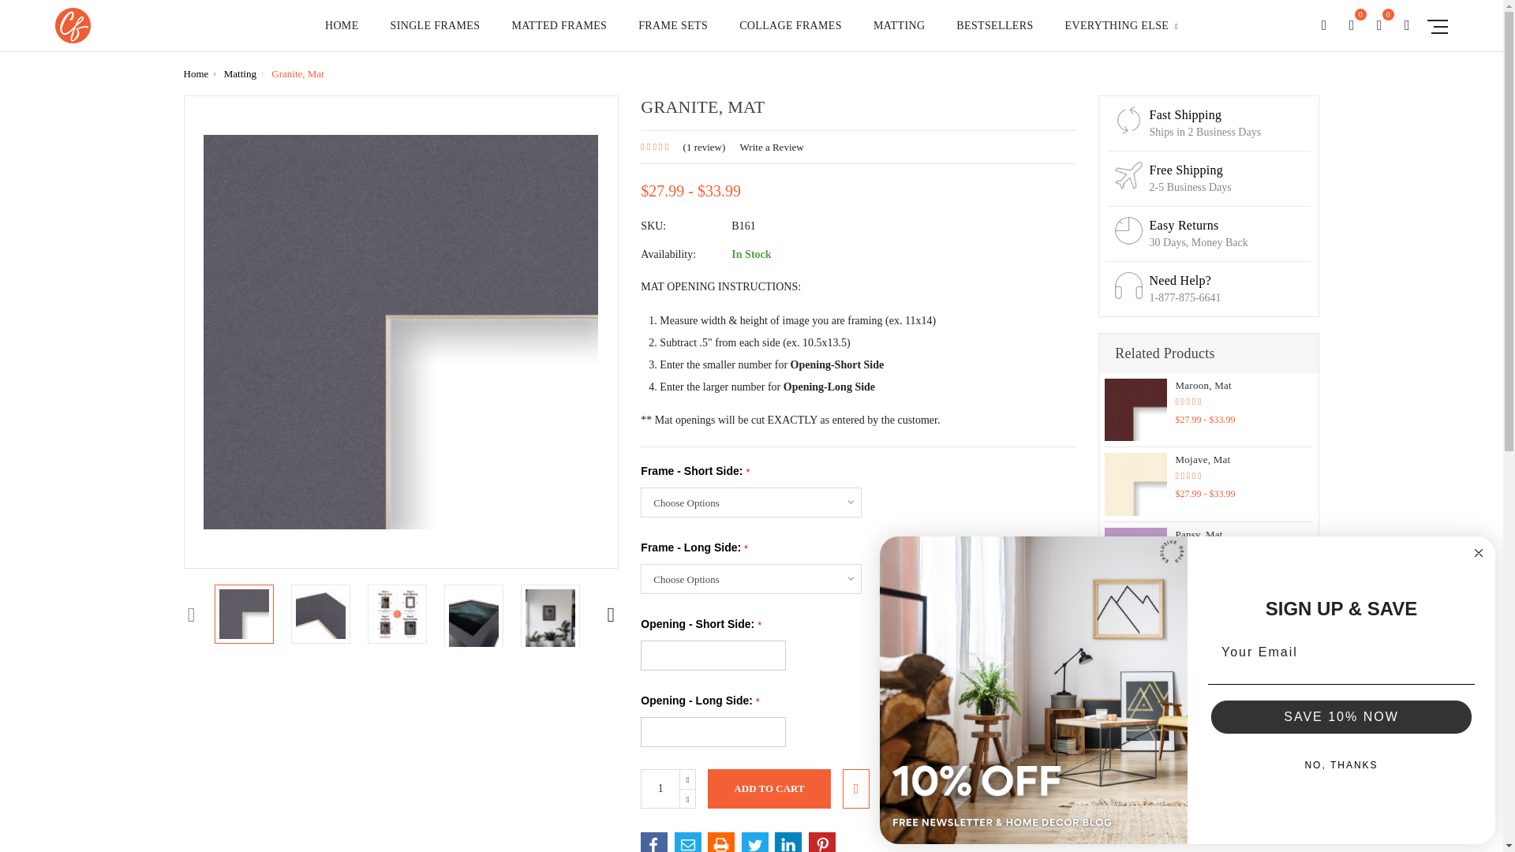 This screenshot has height=852, width=1515. What do you see at coordinates (1135, 707) in the screenshot?
I see `Graphite, Mat` at bounding box center [1135, 707].